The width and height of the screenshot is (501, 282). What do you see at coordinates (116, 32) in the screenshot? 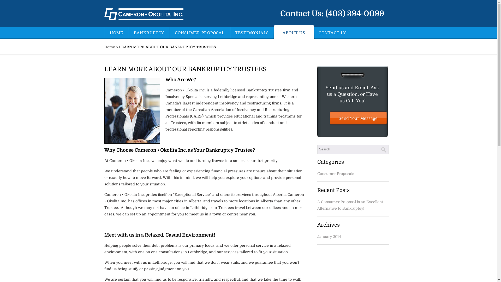
I see `HOME` at bounding box center [116, 32].